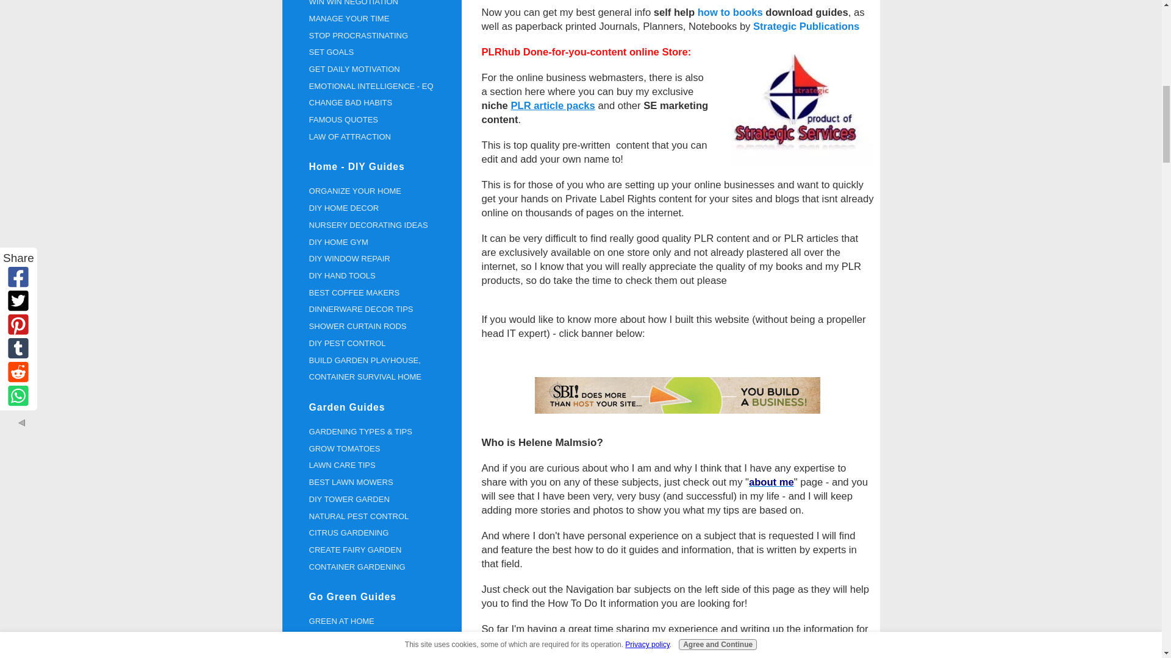 This screenshot has width=1171, height=658. What do you see at coordinates (771, 481) in the screenshot?
I see `about me` at bounding box center [771, 481].